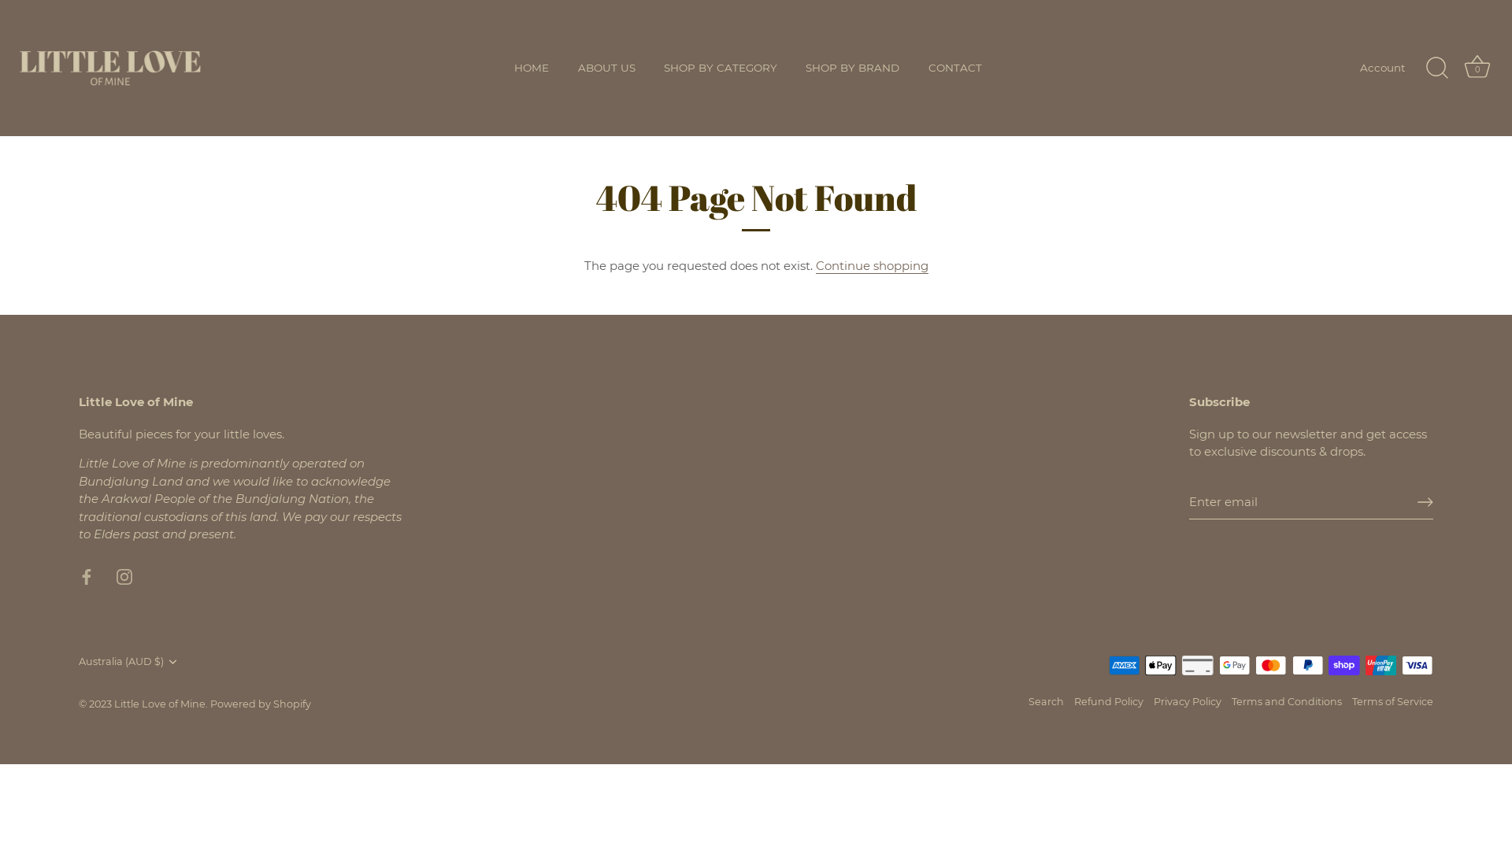  What do you see at coordinates (720, 68) in the screenshot?
I see `SHOP BY CATEGORY` at bounding box center [720, 68].